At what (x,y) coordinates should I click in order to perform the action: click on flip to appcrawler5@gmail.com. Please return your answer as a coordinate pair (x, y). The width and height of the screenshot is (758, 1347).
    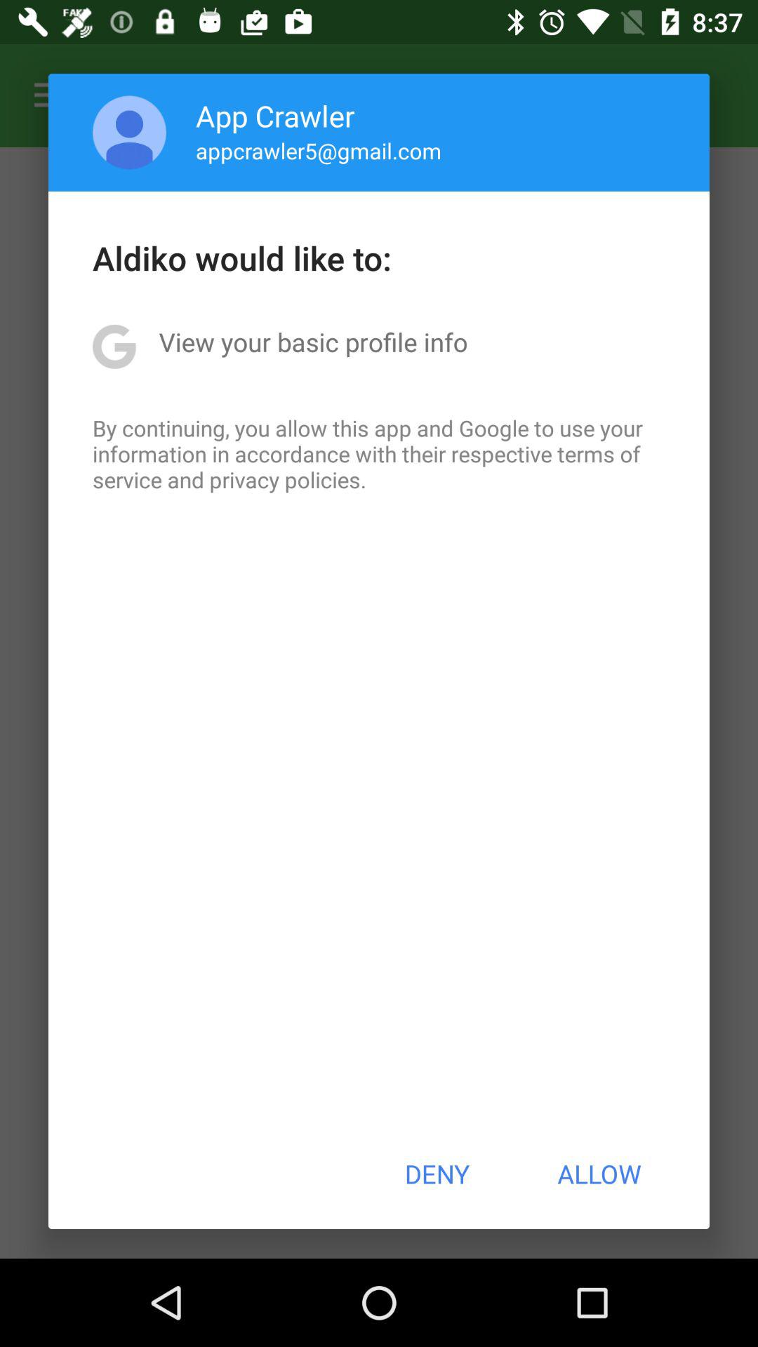
    Looking at the image, I should click on (319, 150).